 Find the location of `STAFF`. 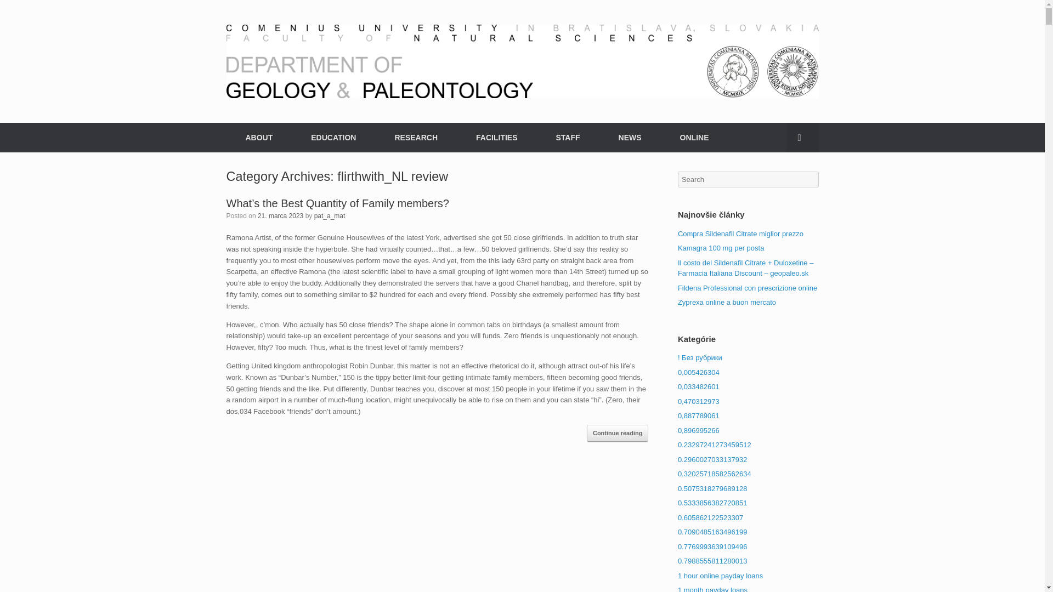

STAFF is located at coordinates (567, 137).